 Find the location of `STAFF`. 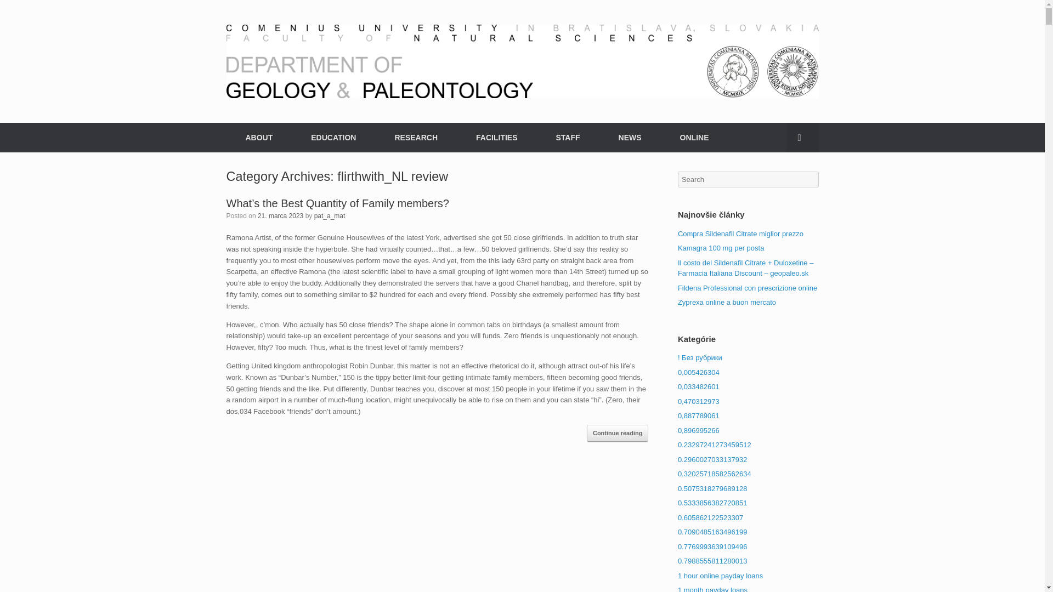

STAFF is located at coordinates (567, 137).